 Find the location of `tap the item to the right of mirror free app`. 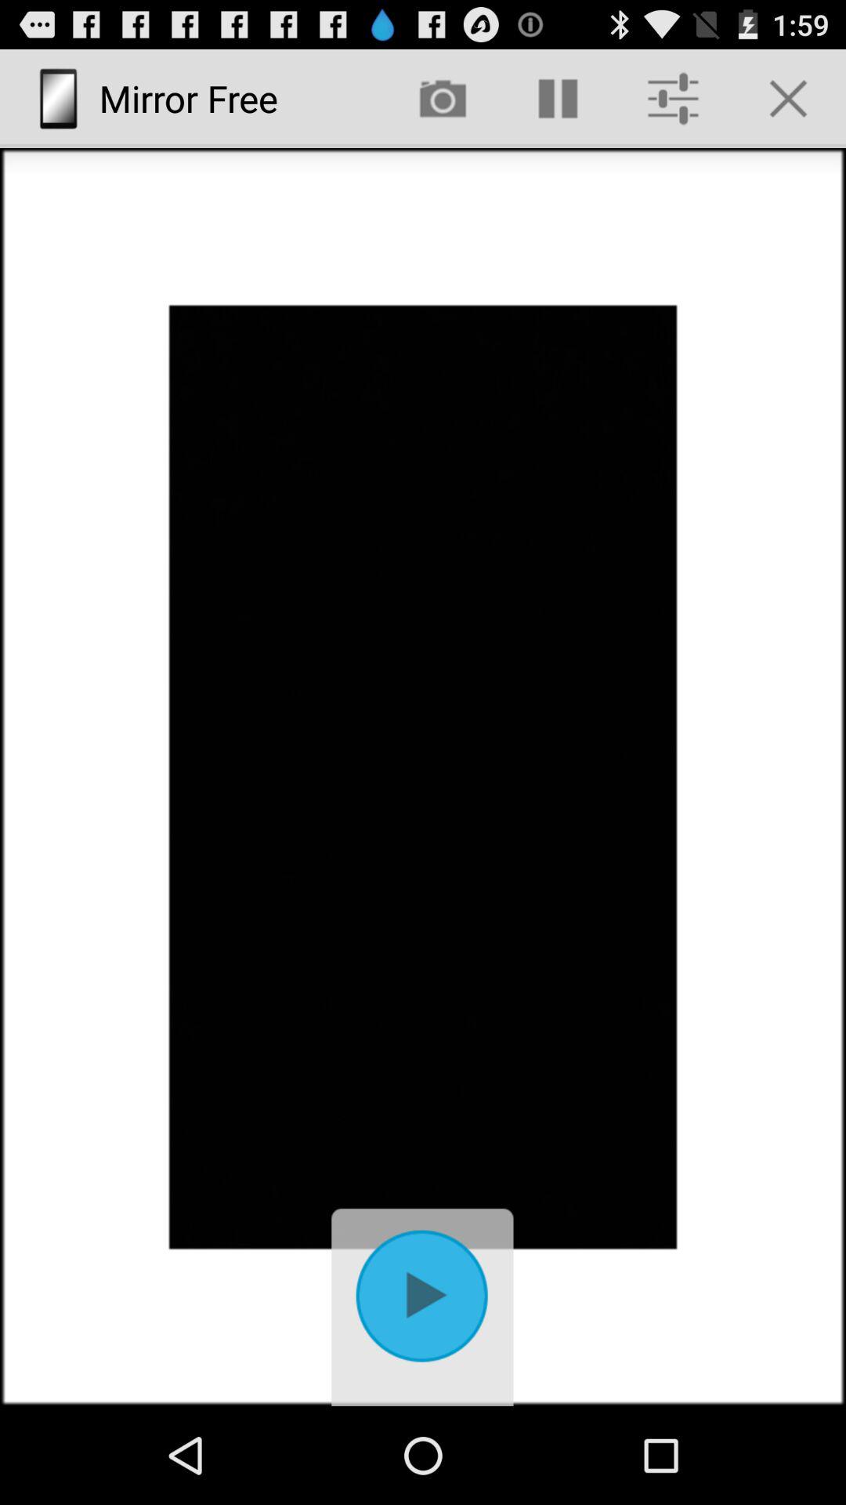

tap the item to the right of mirror free app is located at coordinates (443, 99).